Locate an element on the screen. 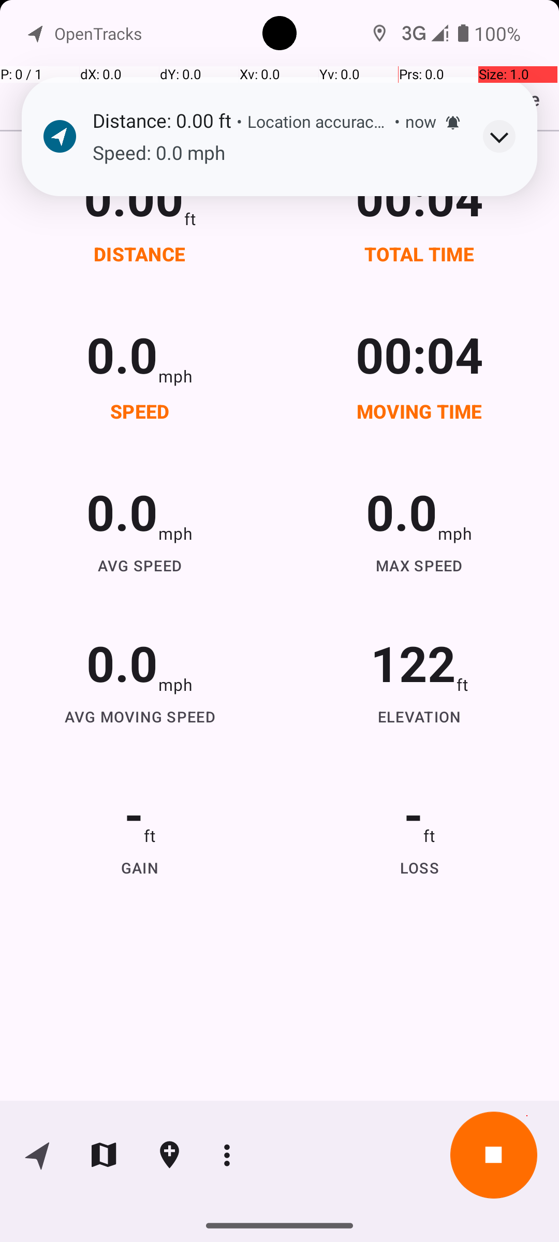 The width and height of the screenshot is (559, 1242). 0.00 is located at coordinates (134, 197).